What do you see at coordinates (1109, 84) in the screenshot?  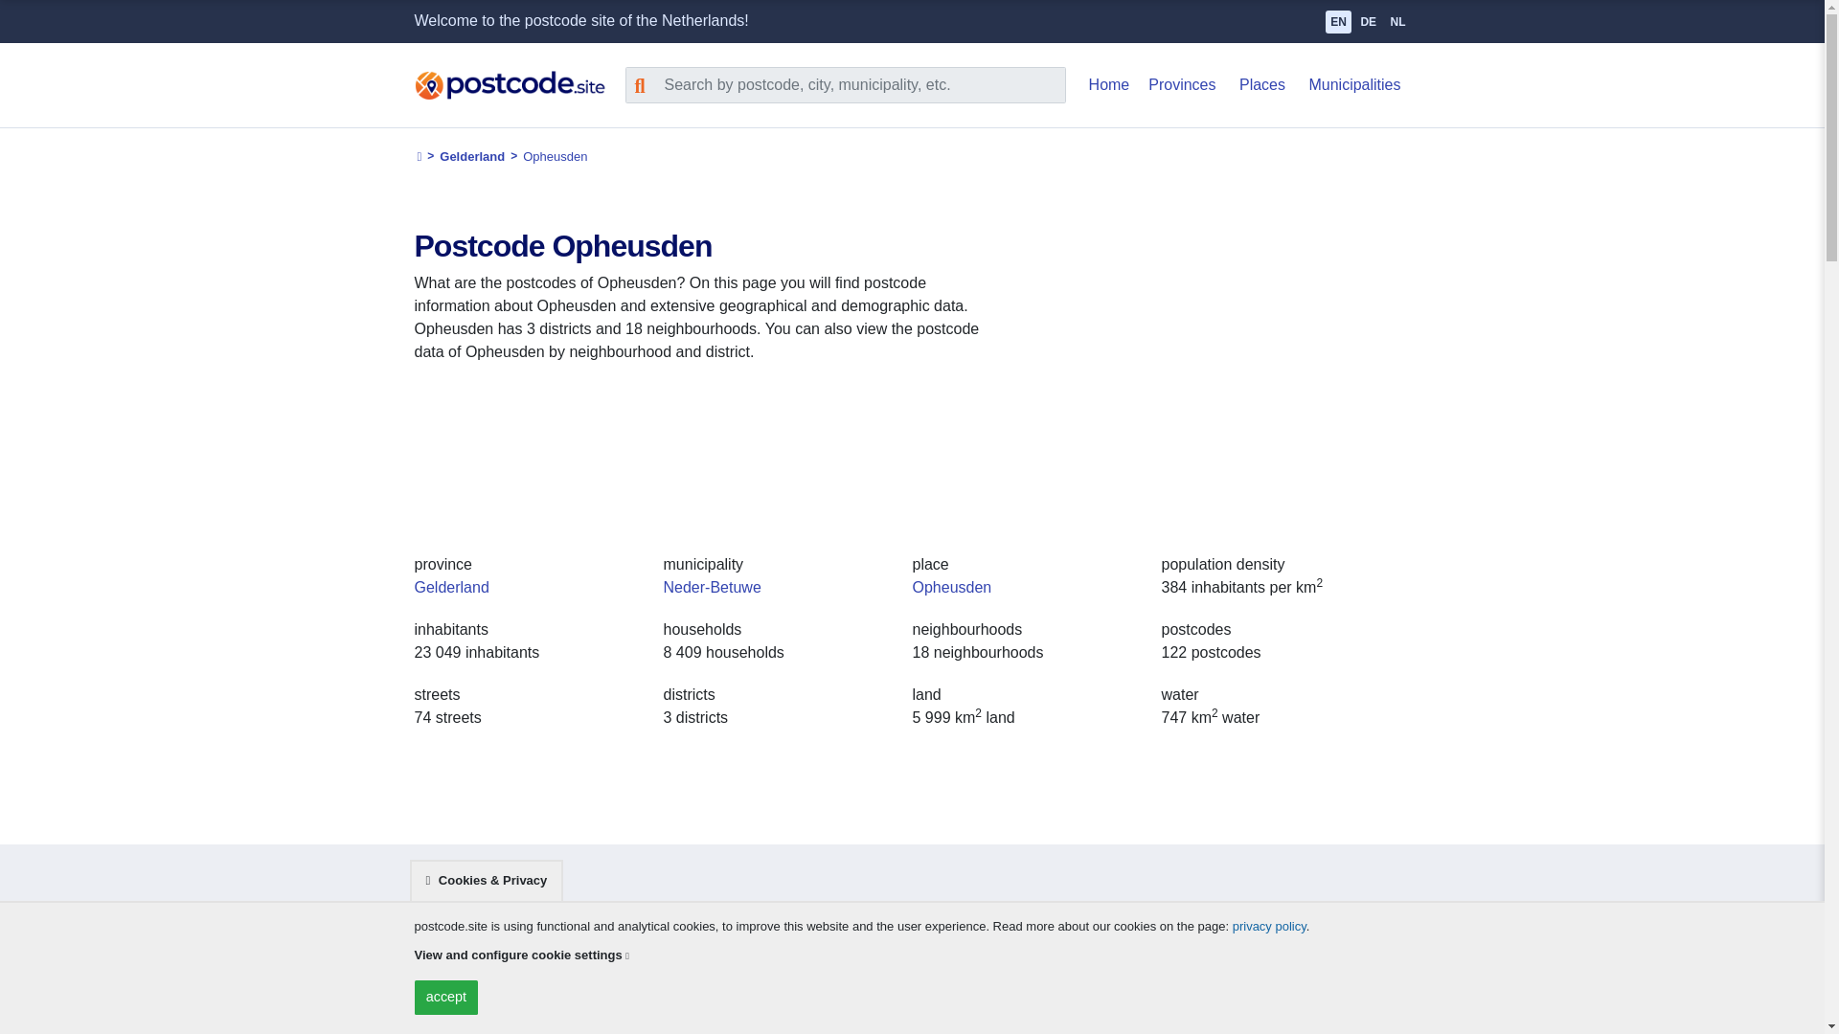 I see `Home` at bounding box center [1109, 84].